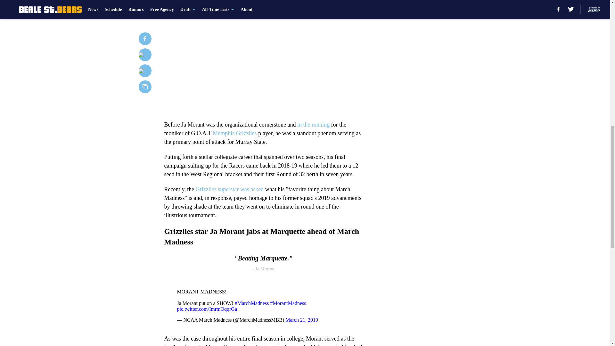 The image size is (615, 346). I want to click on in the running, so click(313, 124).